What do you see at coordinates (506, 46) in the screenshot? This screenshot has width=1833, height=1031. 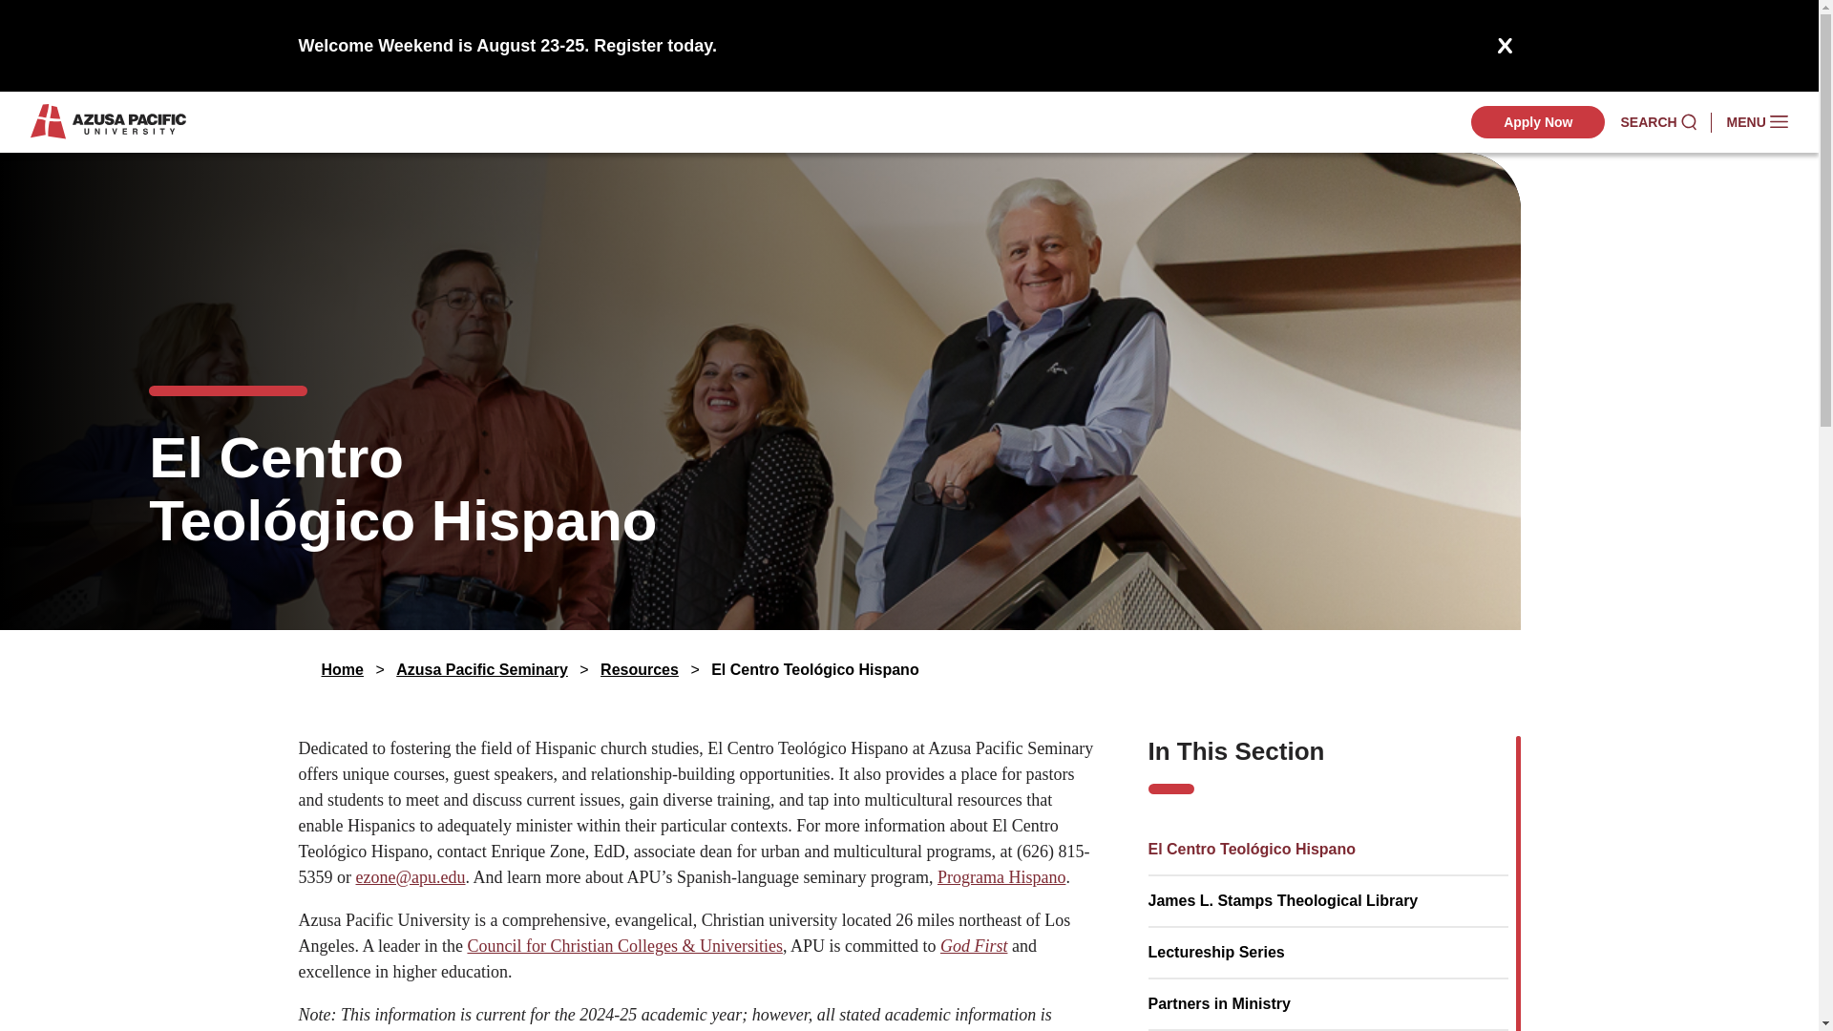 I see `Welcome Weekend is August 23-25. Register today.` at bounding box center [506, 46].